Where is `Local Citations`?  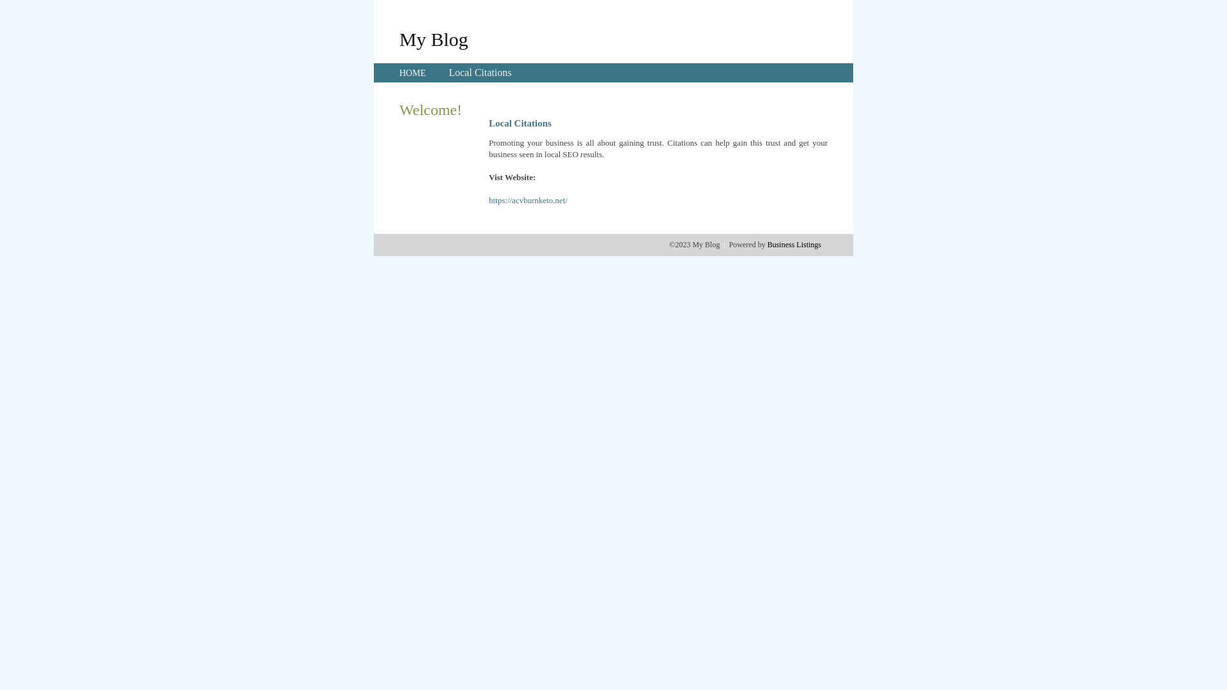
Local Citations is located at coordinates (480, 73).